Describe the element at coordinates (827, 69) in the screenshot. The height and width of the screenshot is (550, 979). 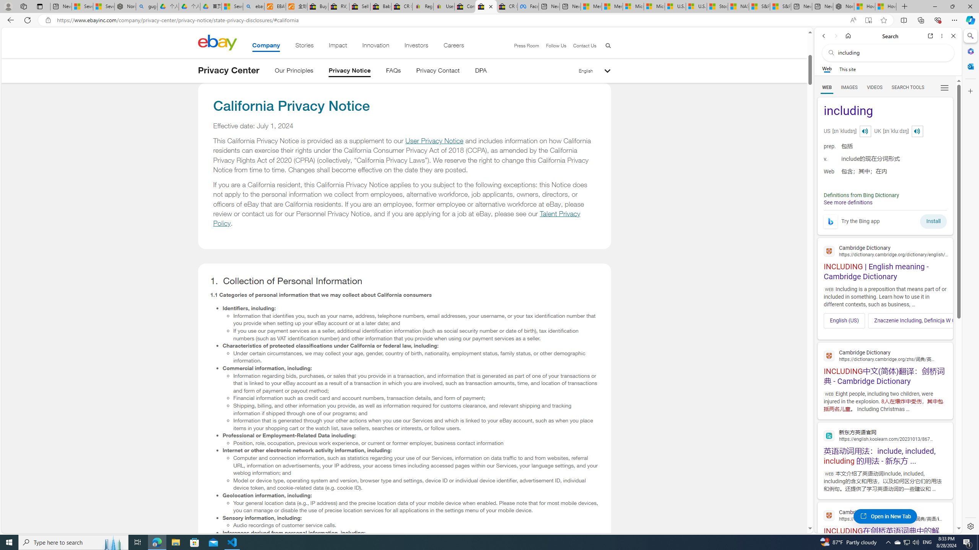
I see `Web scope` at that location.